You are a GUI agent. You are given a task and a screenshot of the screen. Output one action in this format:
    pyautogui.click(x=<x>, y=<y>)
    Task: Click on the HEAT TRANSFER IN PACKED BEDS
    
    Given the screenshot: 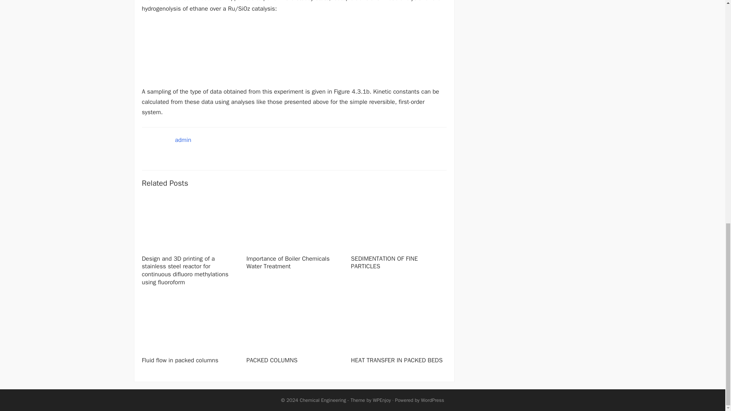 What is the action you would take?
    pyautogui.click(x=397, y=360)
    